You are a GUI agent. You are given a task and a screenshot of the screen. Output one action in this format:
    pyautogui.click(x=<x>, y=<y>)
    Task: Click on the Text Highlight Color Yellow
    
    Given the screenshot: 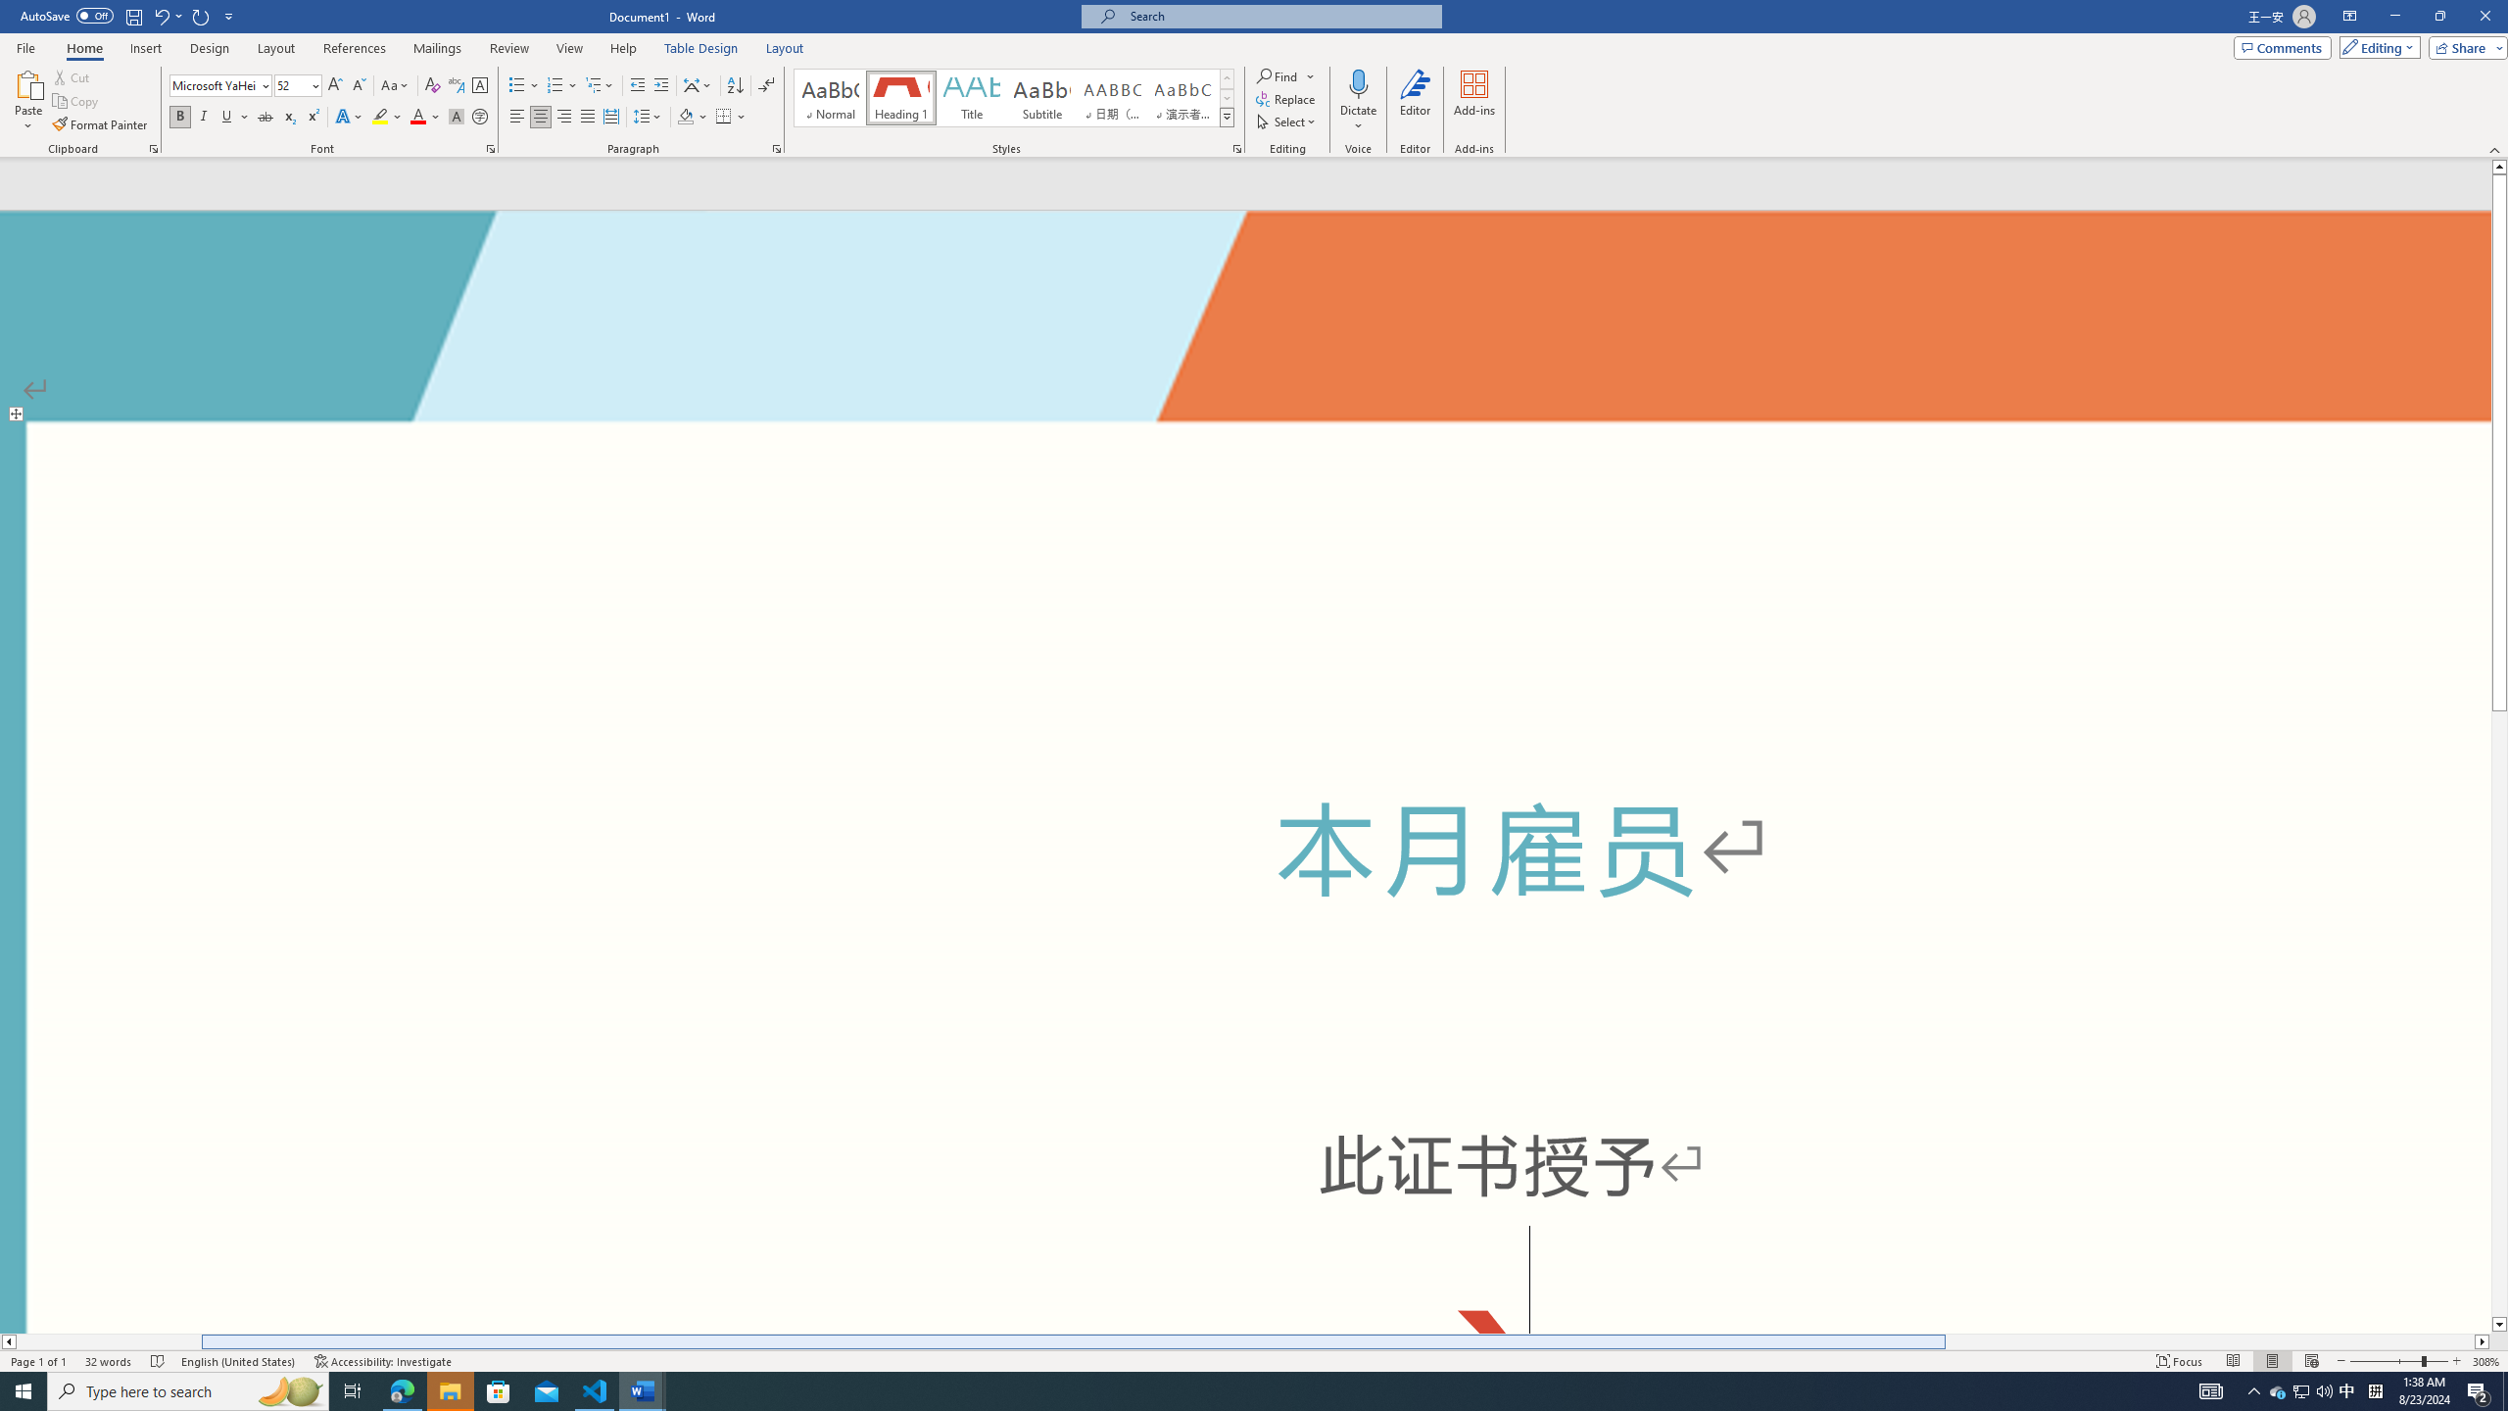 What is the action you would take?
    pyautogui.click(x=380, y=118)
    